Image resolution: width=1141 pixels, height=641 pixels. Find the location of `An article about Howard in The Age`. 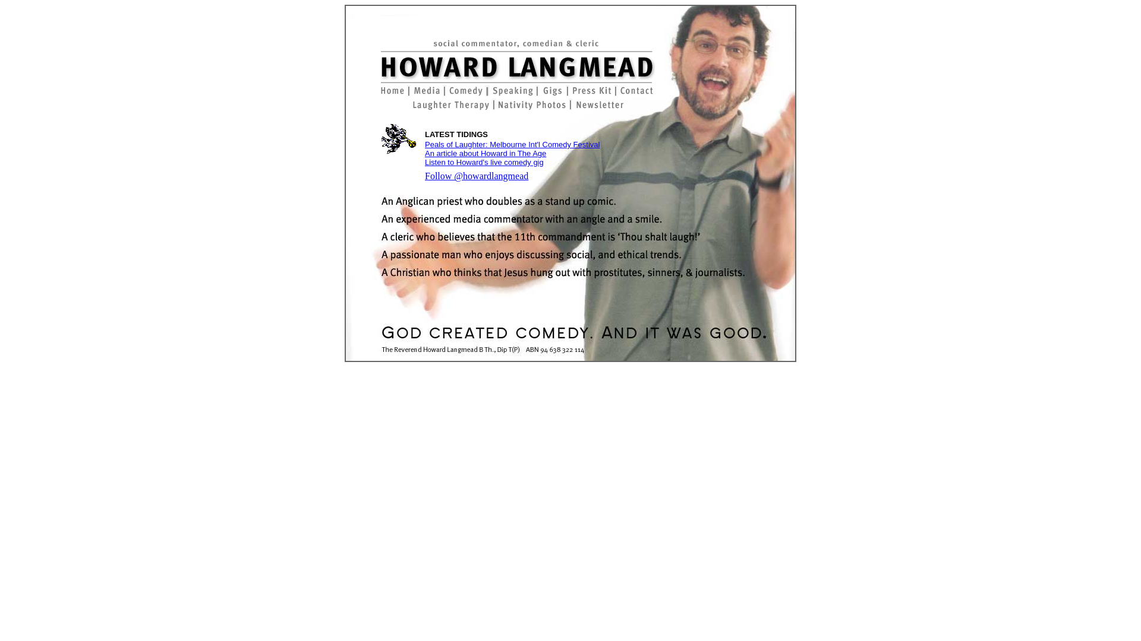

An article about Howard in The Age is located at coordinates (486, 153).